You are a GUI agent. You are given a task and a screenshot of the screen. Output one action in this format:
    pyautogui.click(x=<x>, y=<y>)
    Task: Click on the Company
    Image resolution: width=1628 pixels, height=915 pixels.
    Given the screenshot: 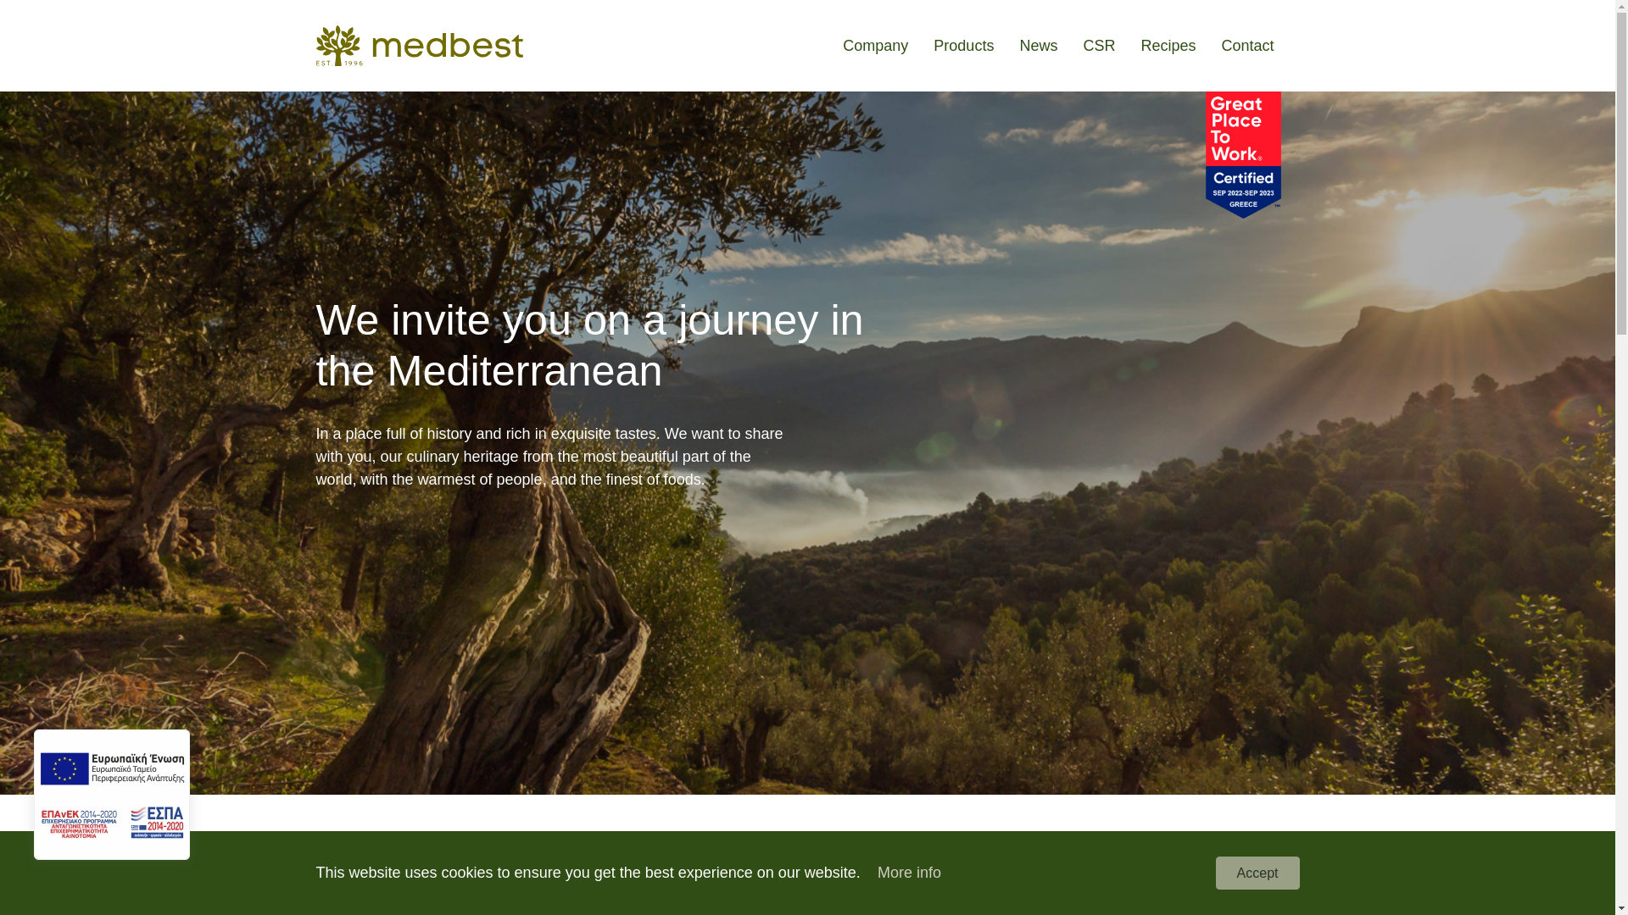 What is the action you would take?
    pyautogui.click(x=875, y=46)
    